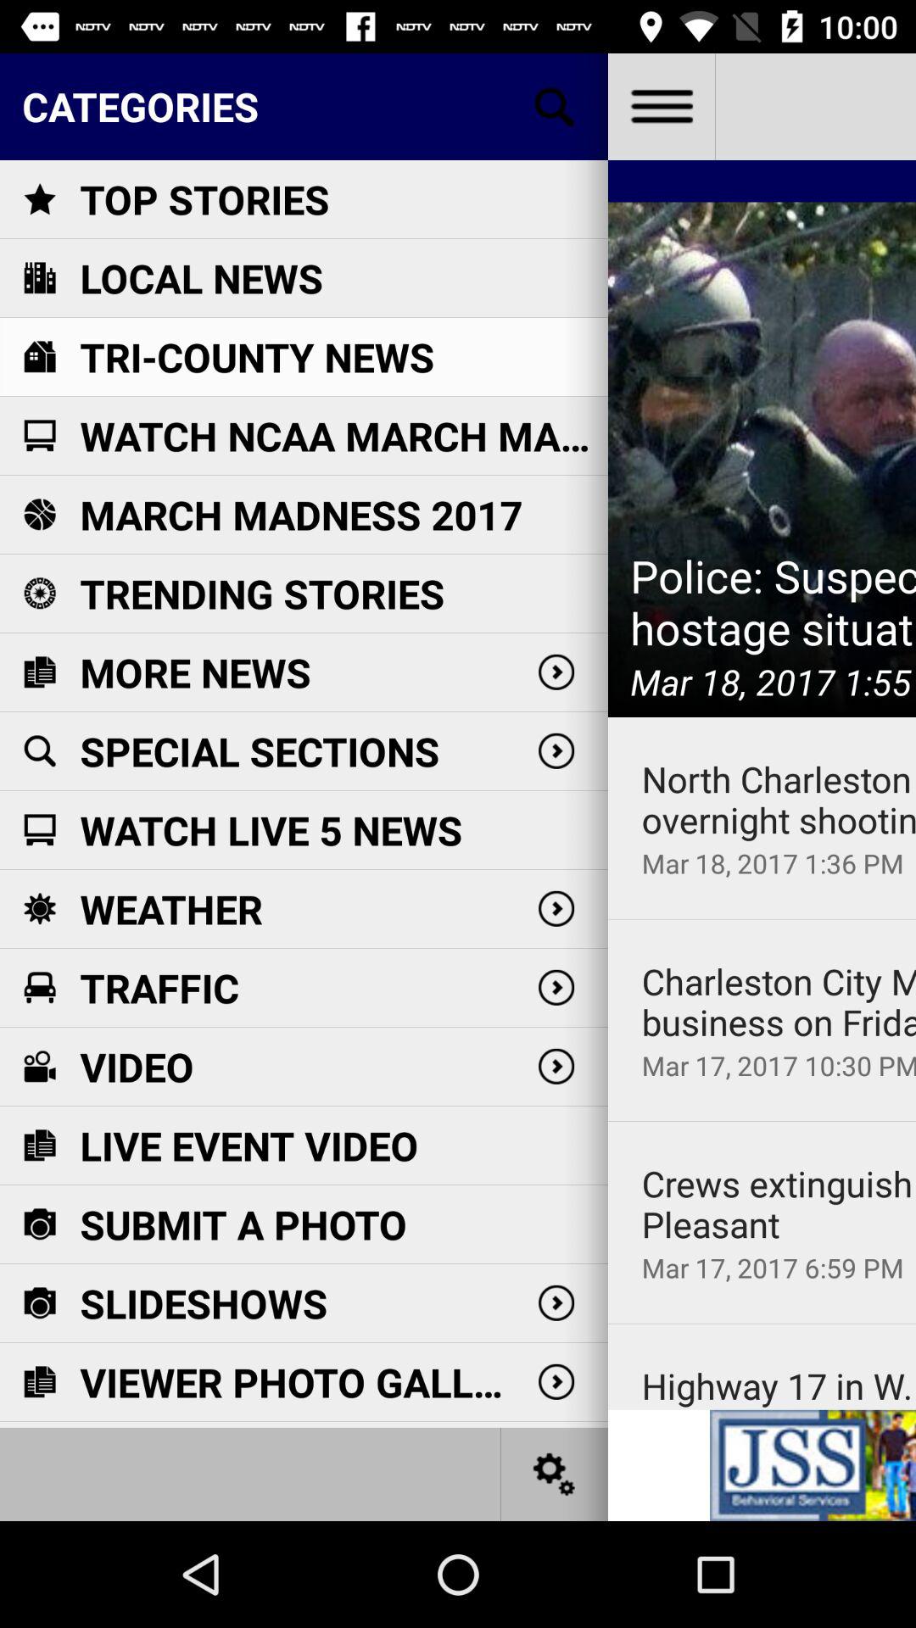 The image size is (916, 1628). Describe the element at coordinates (555, 1474) in the screenshot. I see `settings` at that location.